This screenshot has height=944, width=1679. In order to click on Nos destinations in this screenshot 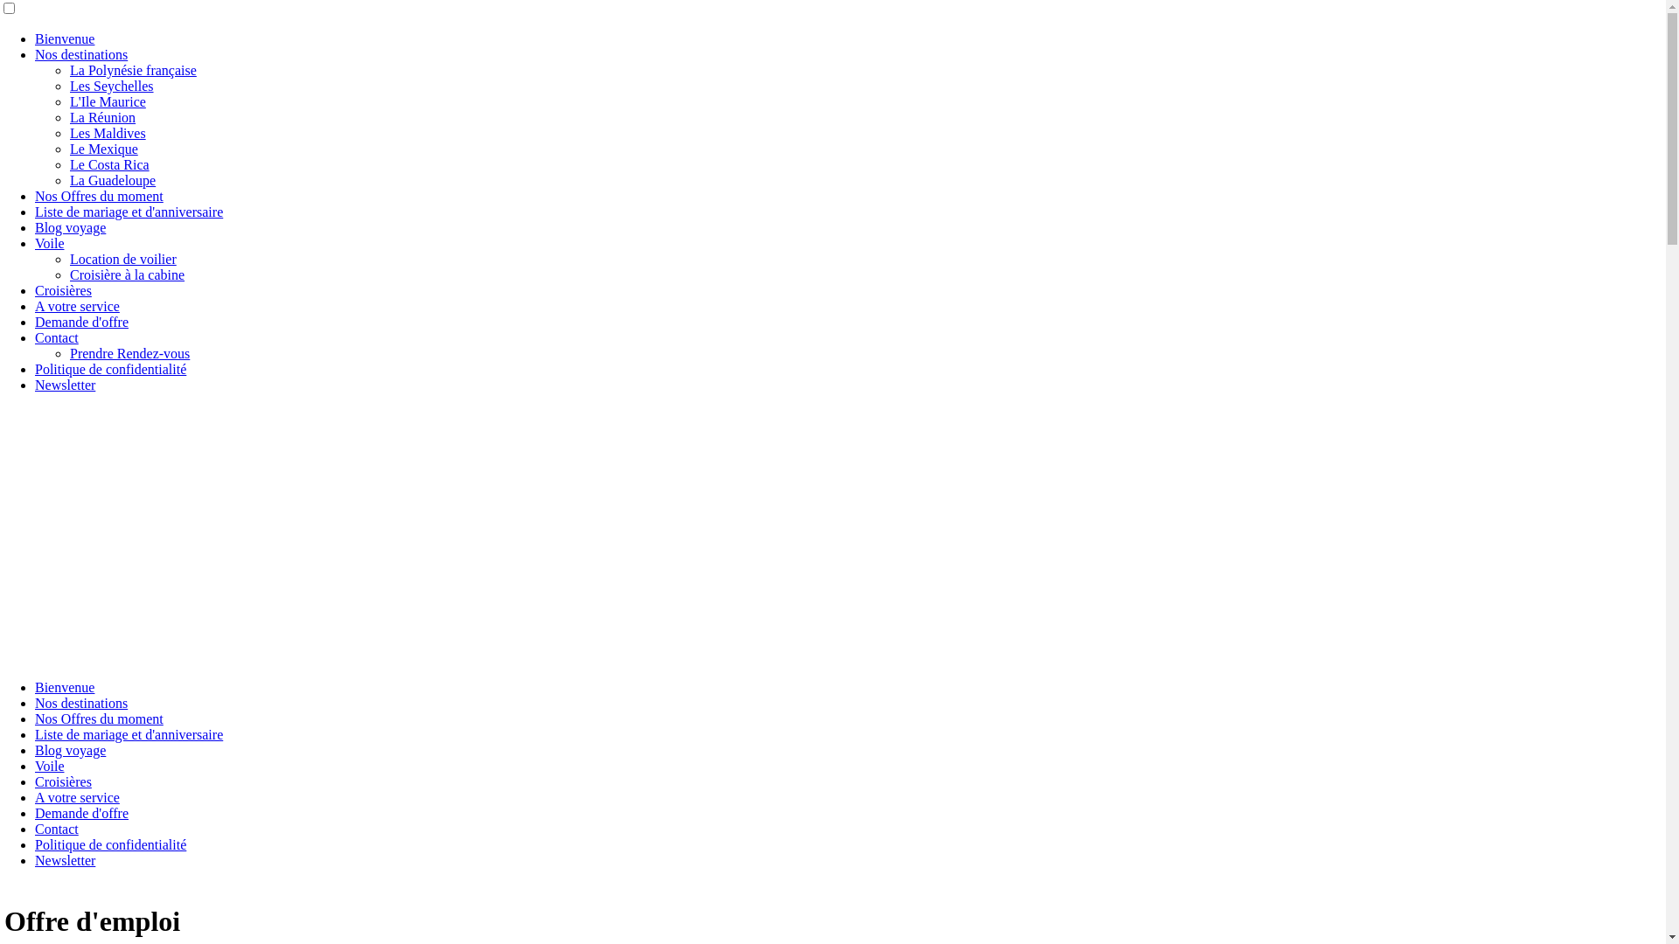, I will do `click(81, 703)`.